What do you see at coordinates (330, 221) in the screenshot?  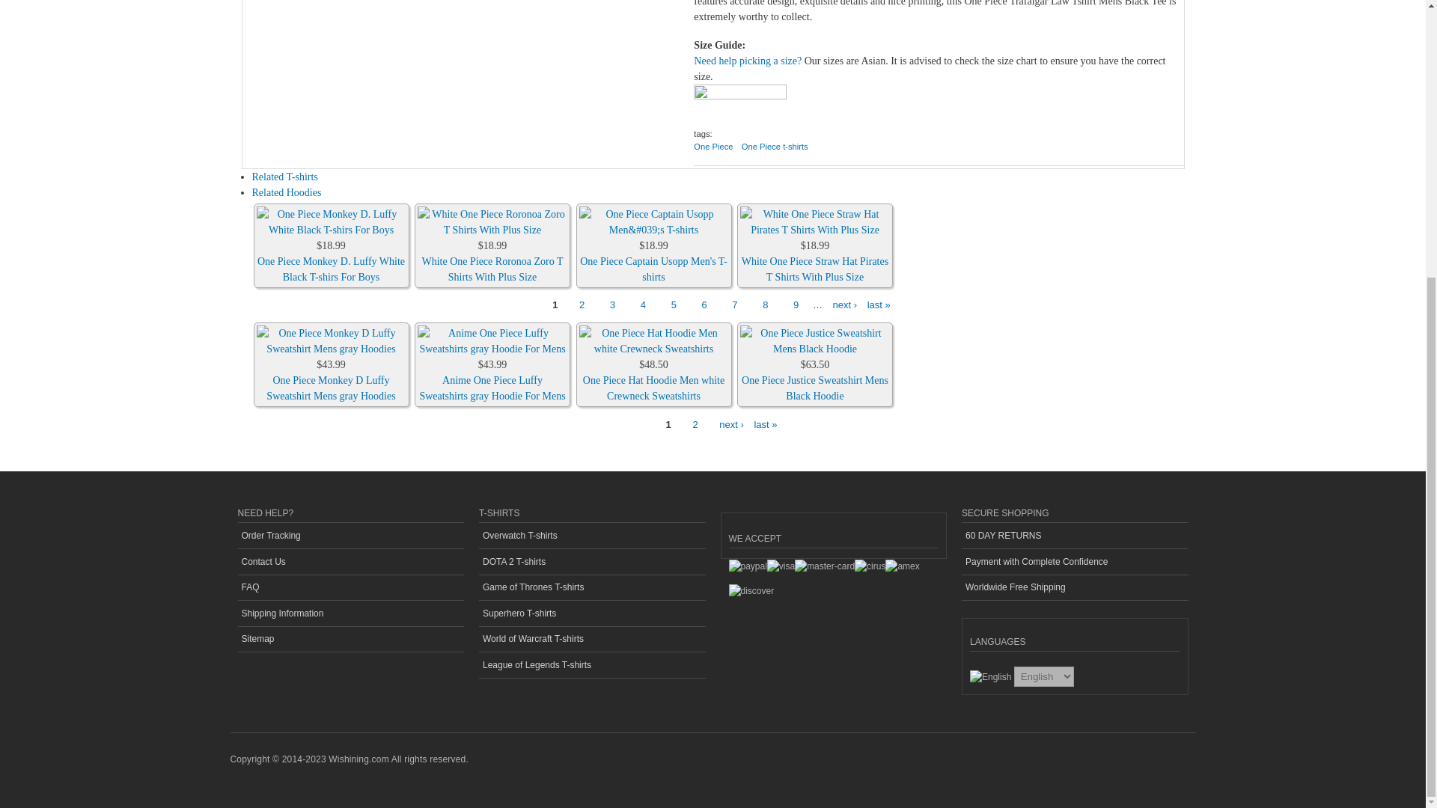 I see `One Piece Monkey D. Luffy White Black T-shirs For Boys` at bounding box center [330, 221].